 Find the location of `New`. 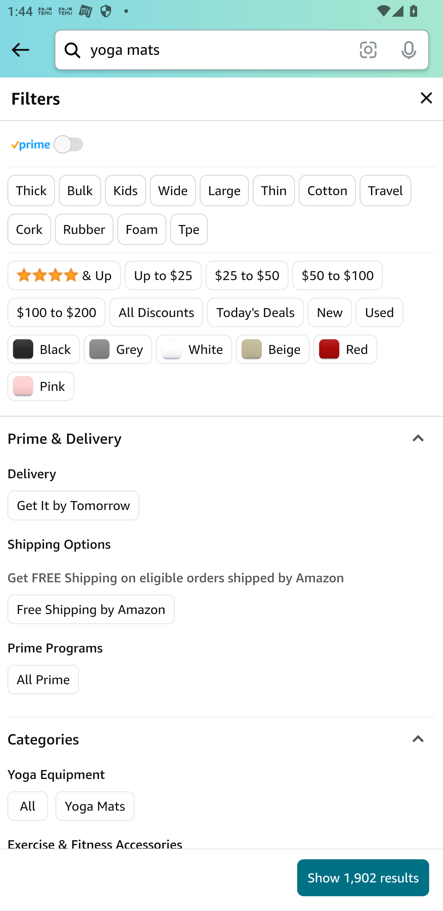

New is located at coordinates (330, 312).